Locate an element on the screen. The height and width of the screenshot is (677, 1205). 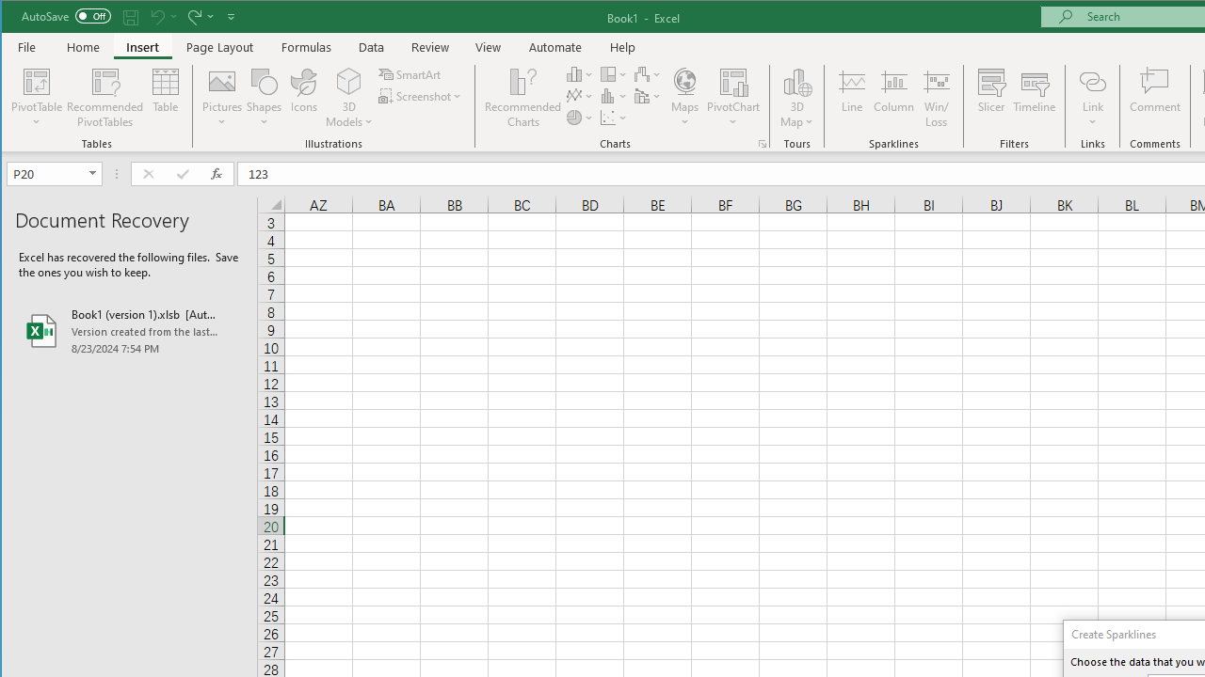
Insert Hierarchy Chart is located at coordinates (614, 73).